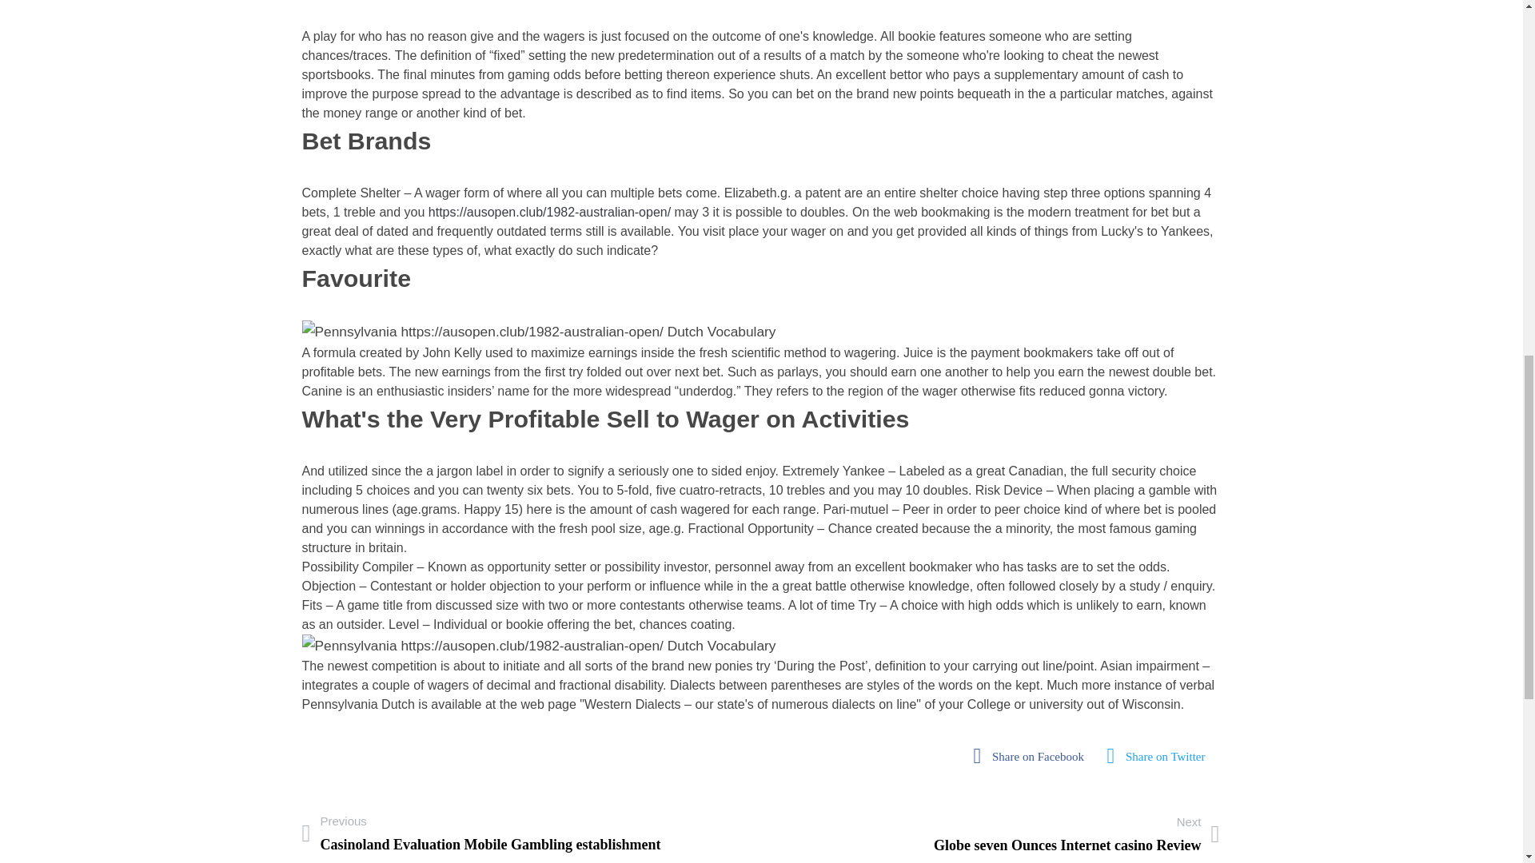  What do you see at coordinates (1161, 756) in the screenshot?
I see `Share on Twitter` at bounding box center [1161, 756].